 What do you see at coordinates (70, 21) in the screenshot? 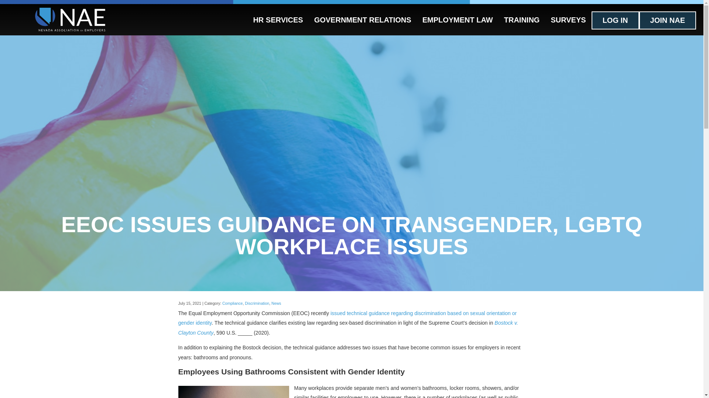
I see `NAE` at bounding box center [70, 21].